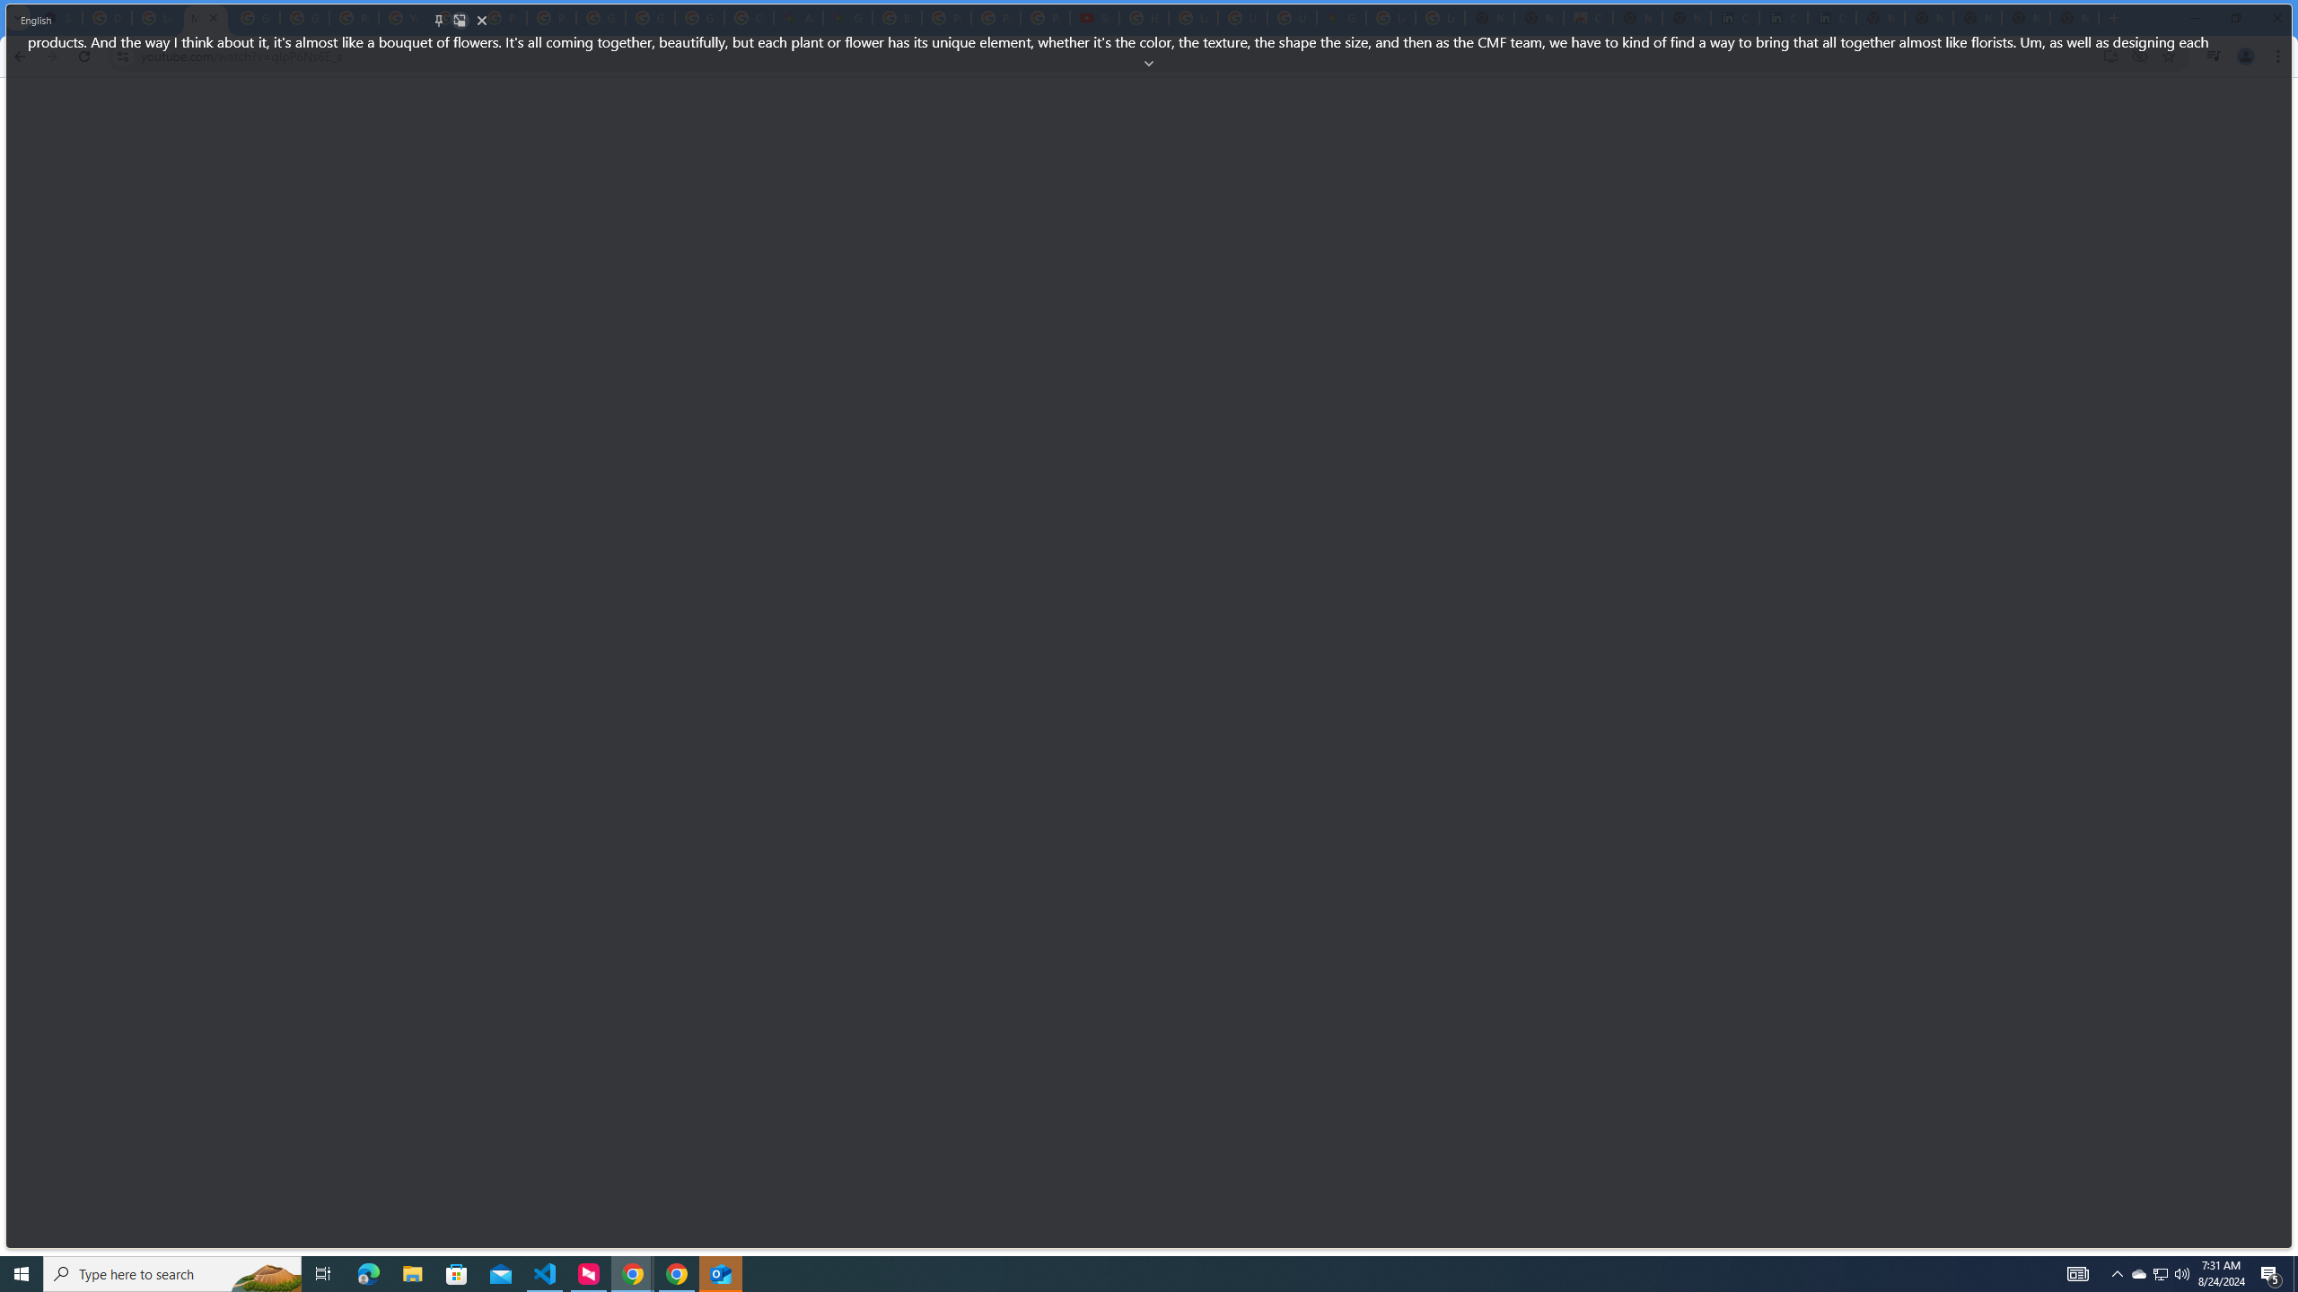  What do you see at coordinates (996, 18) in the screenshot?
I see `Privacy Help Center - Policies Help` at bounding box center [996, 18].